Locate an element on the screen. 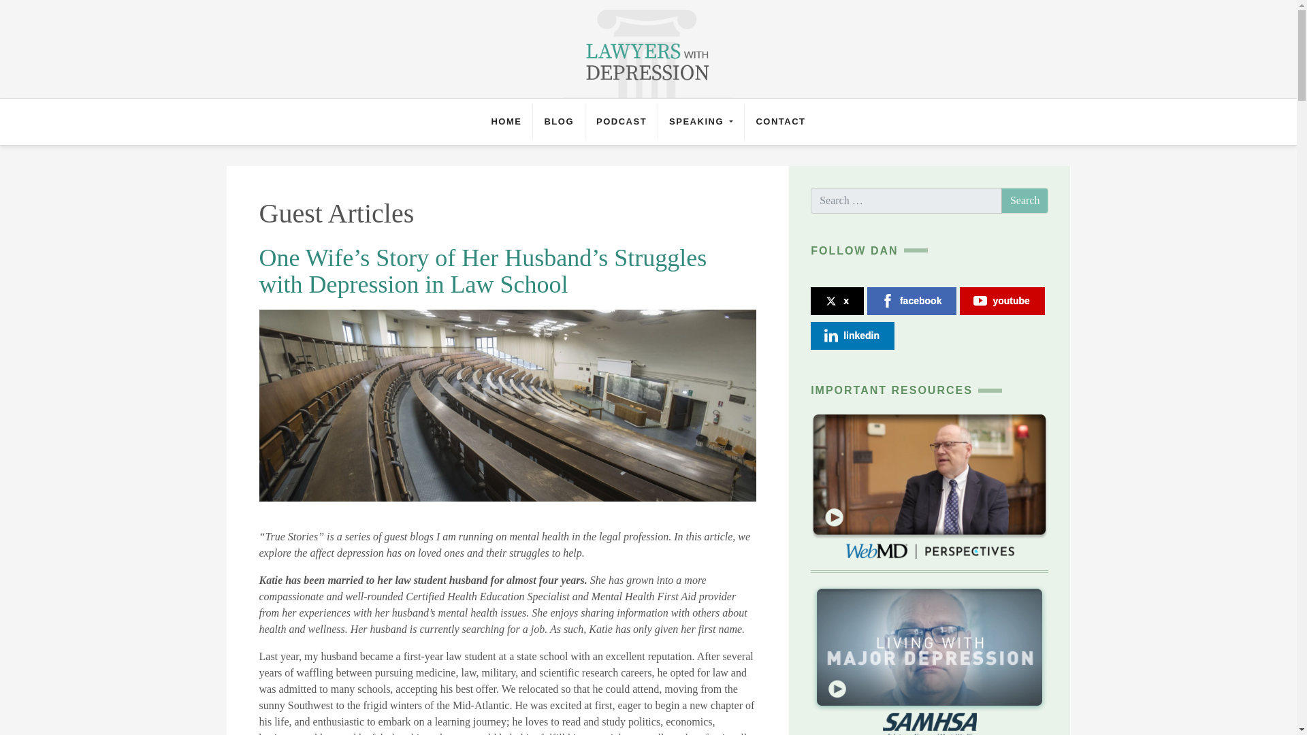  Speaking is located at coordinates (701, 122).